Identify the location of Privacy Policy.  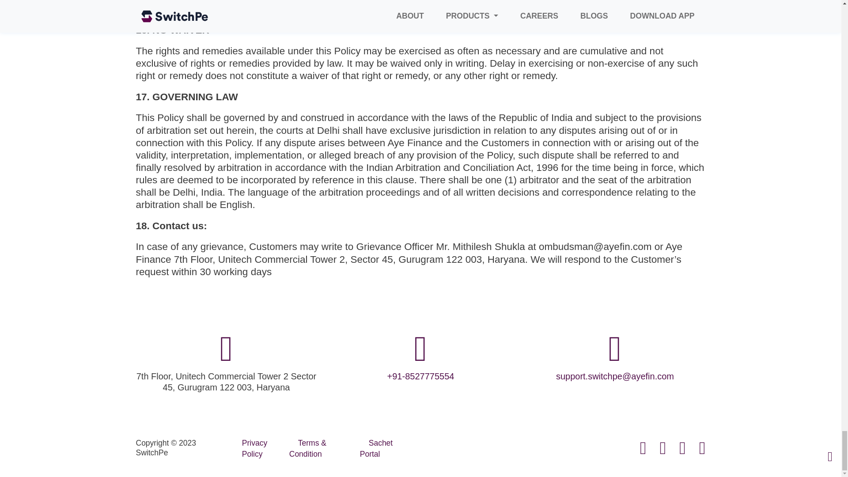
(254, 448).